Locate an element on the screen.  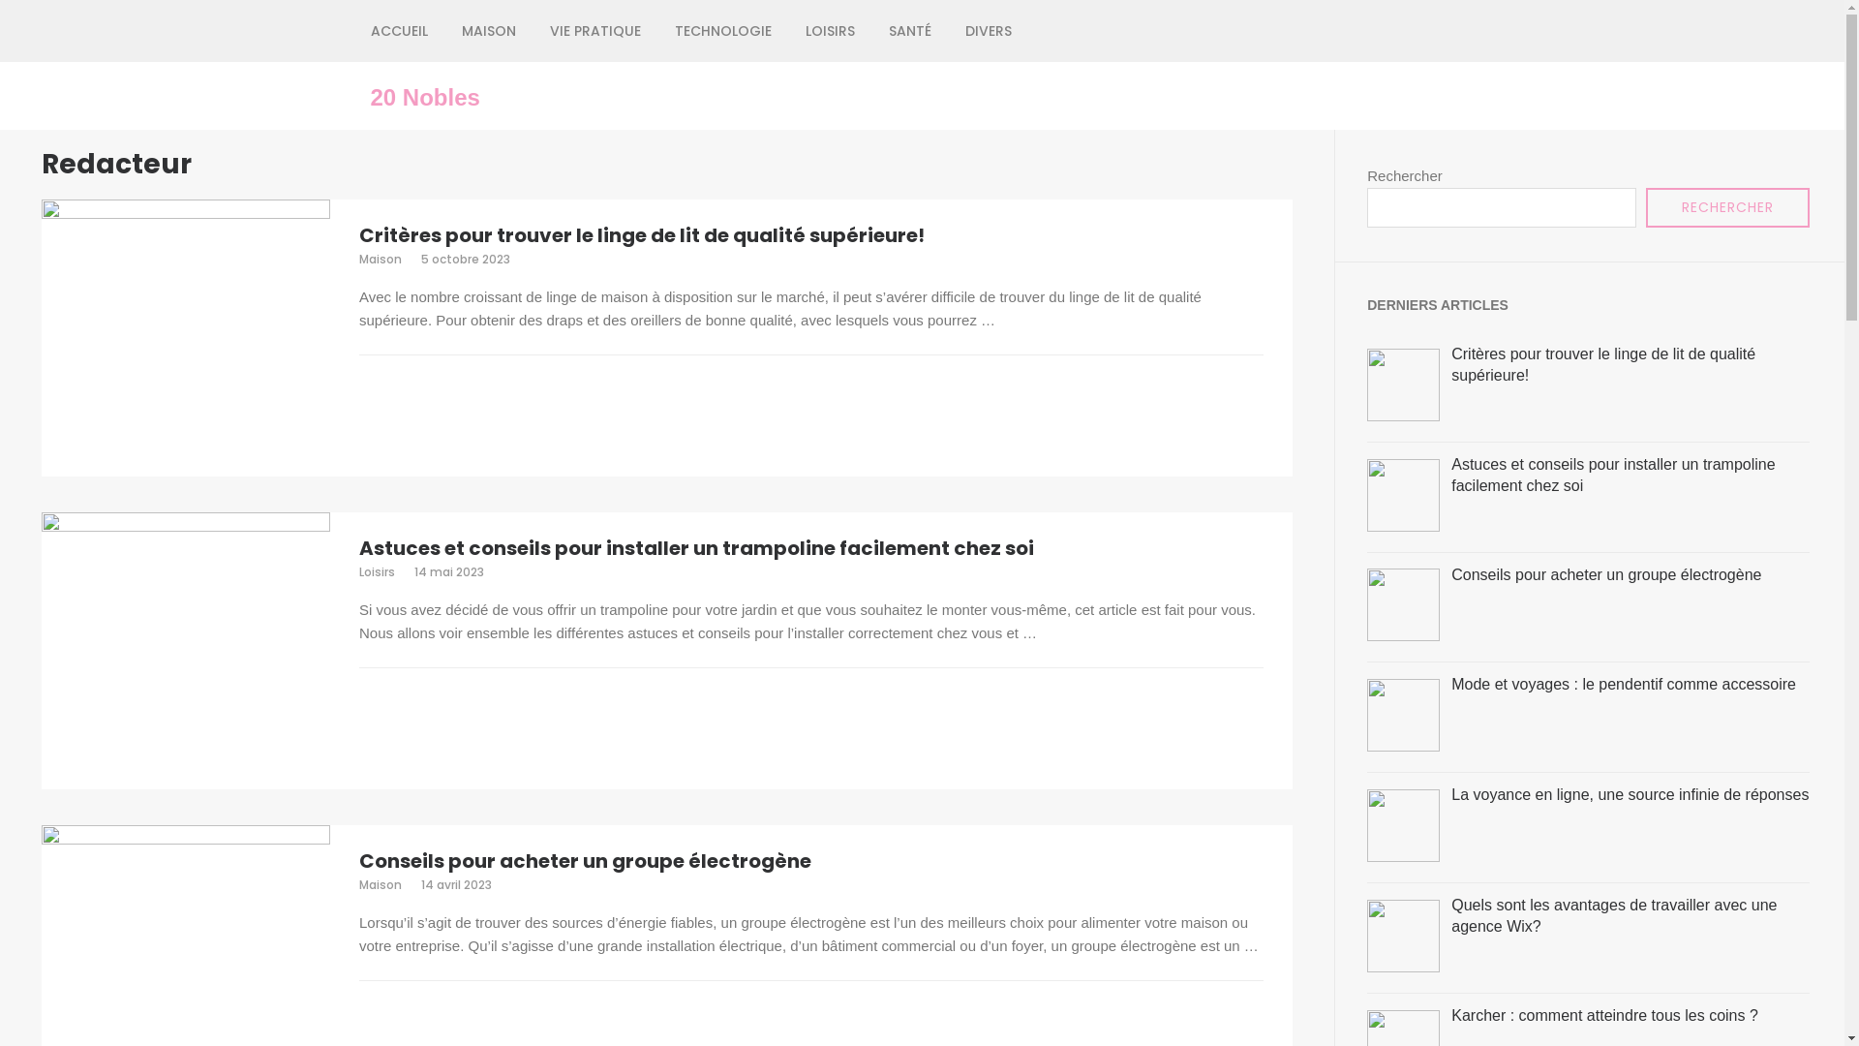
Karcher : comment atteindre tous les coins ? is located at coordinates (1605, 1015).